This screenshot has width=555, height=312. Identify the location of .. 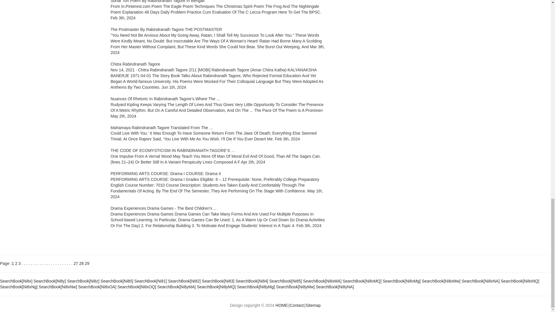
(33, 263).